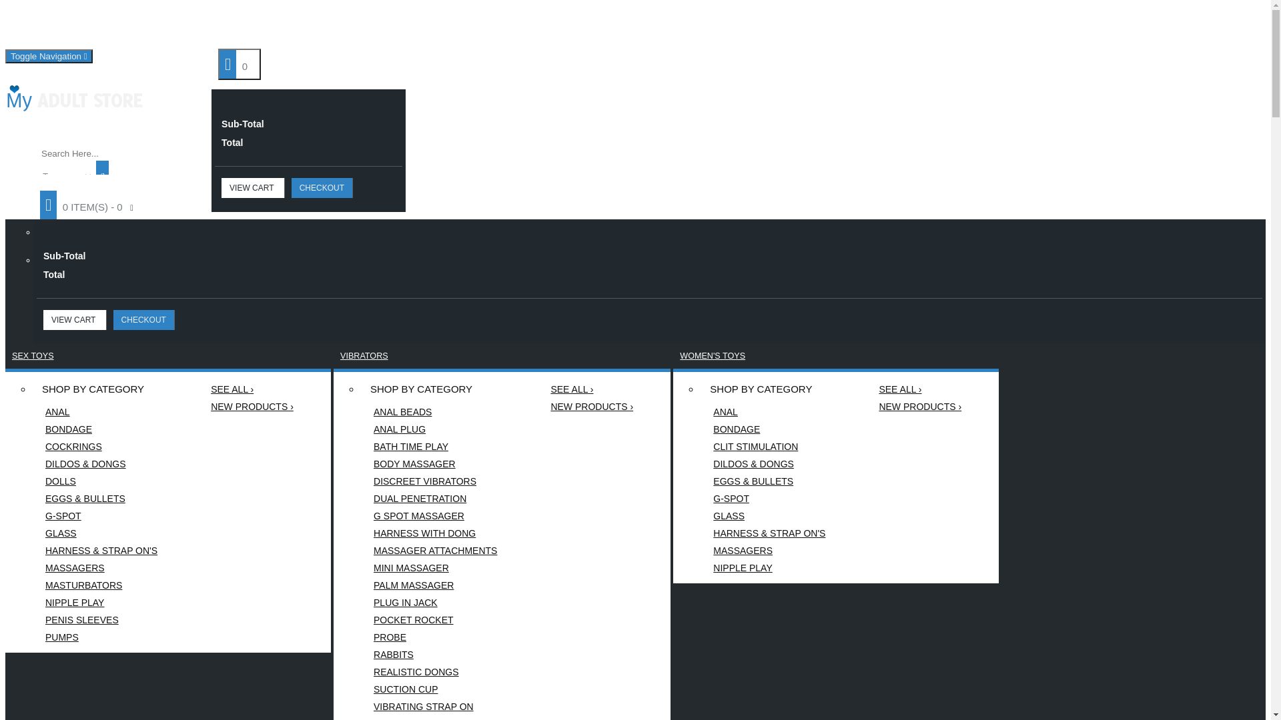  Describe the element at coordinates (119, 27) in the screenshot. I see `Create Wish List` at that location.